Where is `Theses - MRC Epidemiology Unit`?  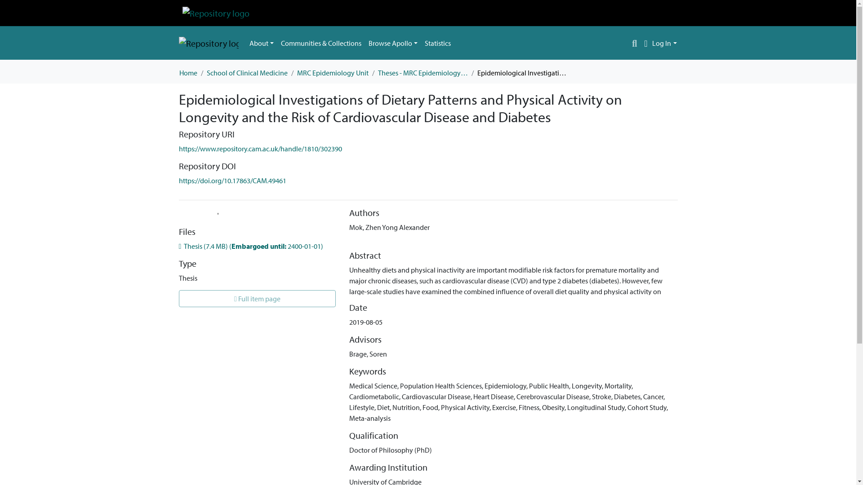 Theses - MRC Epidemiology Unit is located at coordinates (423, 73).